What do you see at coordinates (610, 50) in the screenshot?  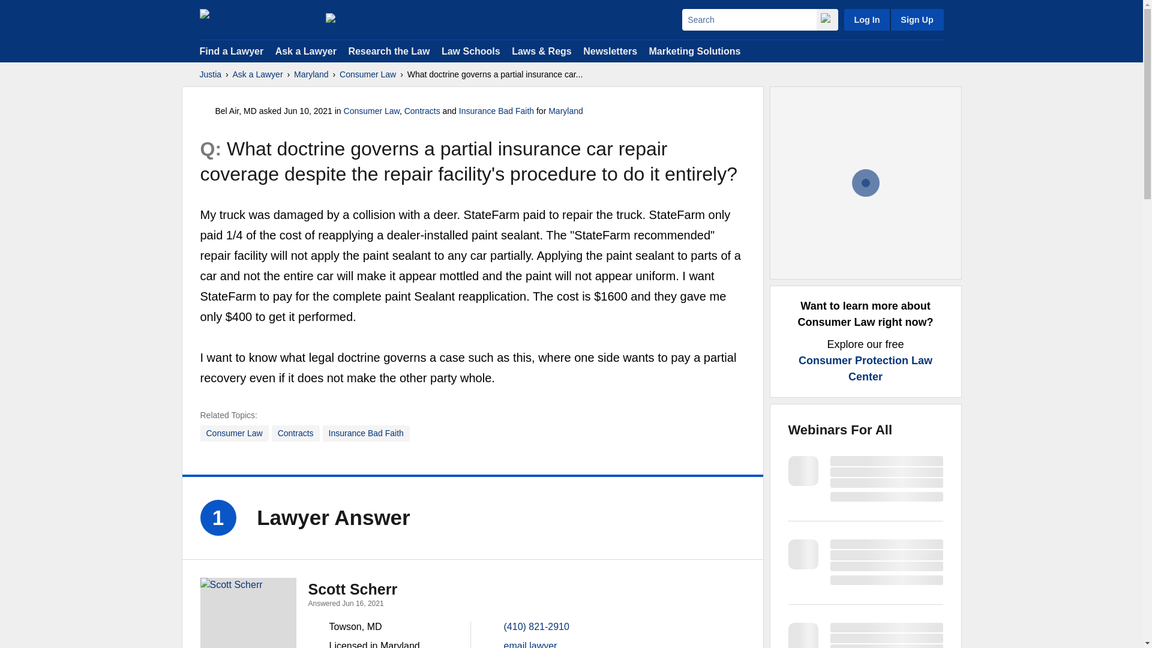 I see `Newsletters` at bounding box center [610, 50].